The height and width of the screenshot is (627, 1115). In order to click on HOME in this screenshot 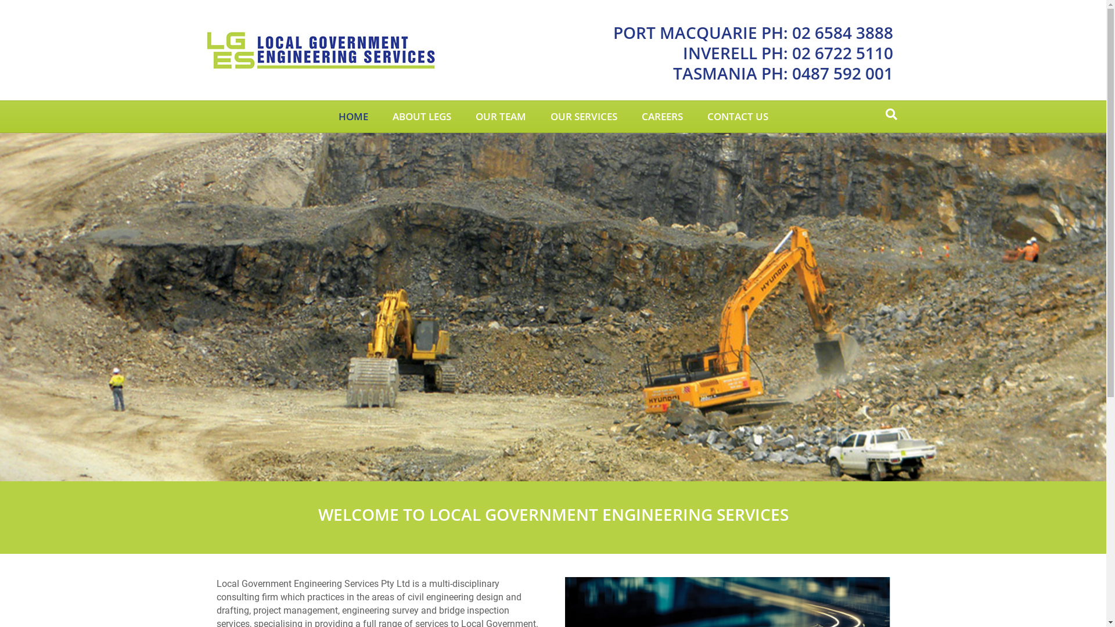, I will do `click(353, 117)`.